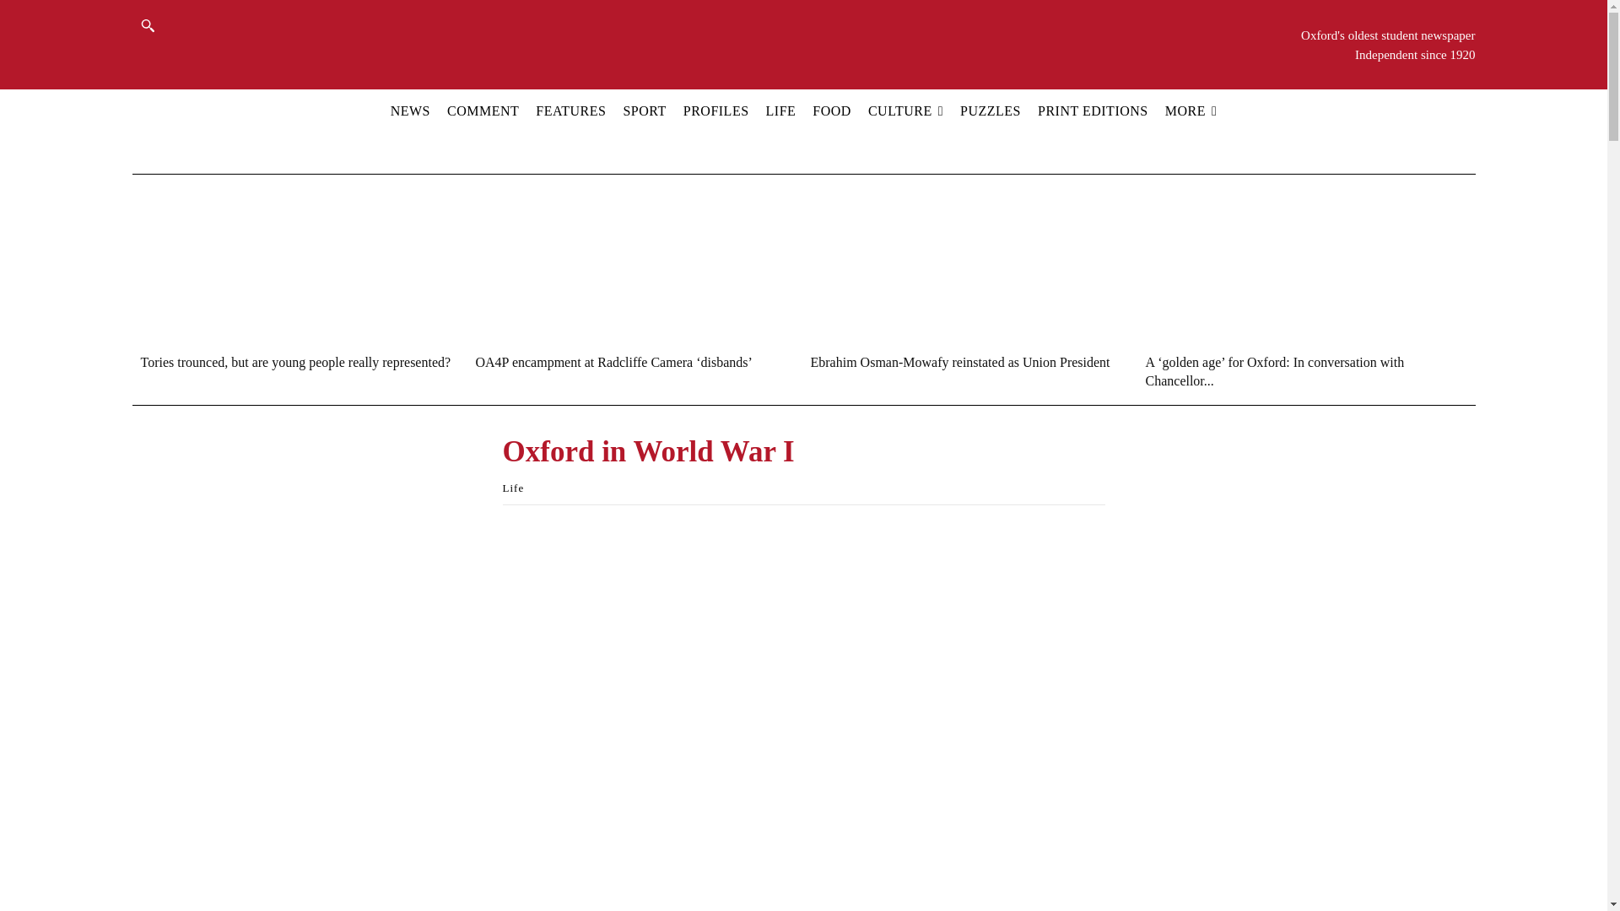 The image size is (1620, 911). Describe the element at coordinates (905, 111) in the screenshot. I see `CULTURE` at that location.